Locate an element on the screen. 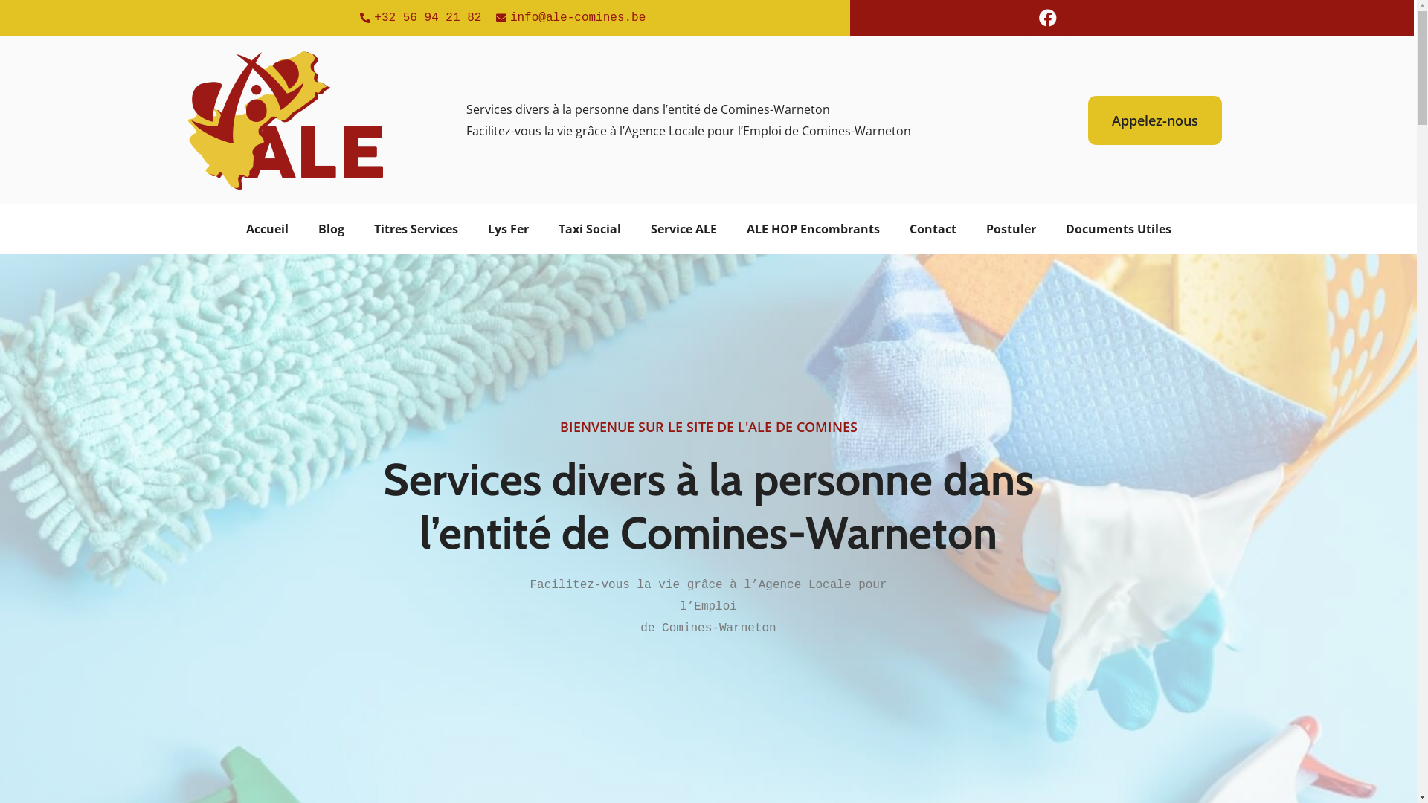 The height and width of the screenshot is (803, 1428). Lys Fer is located at coordinates (509, 229).